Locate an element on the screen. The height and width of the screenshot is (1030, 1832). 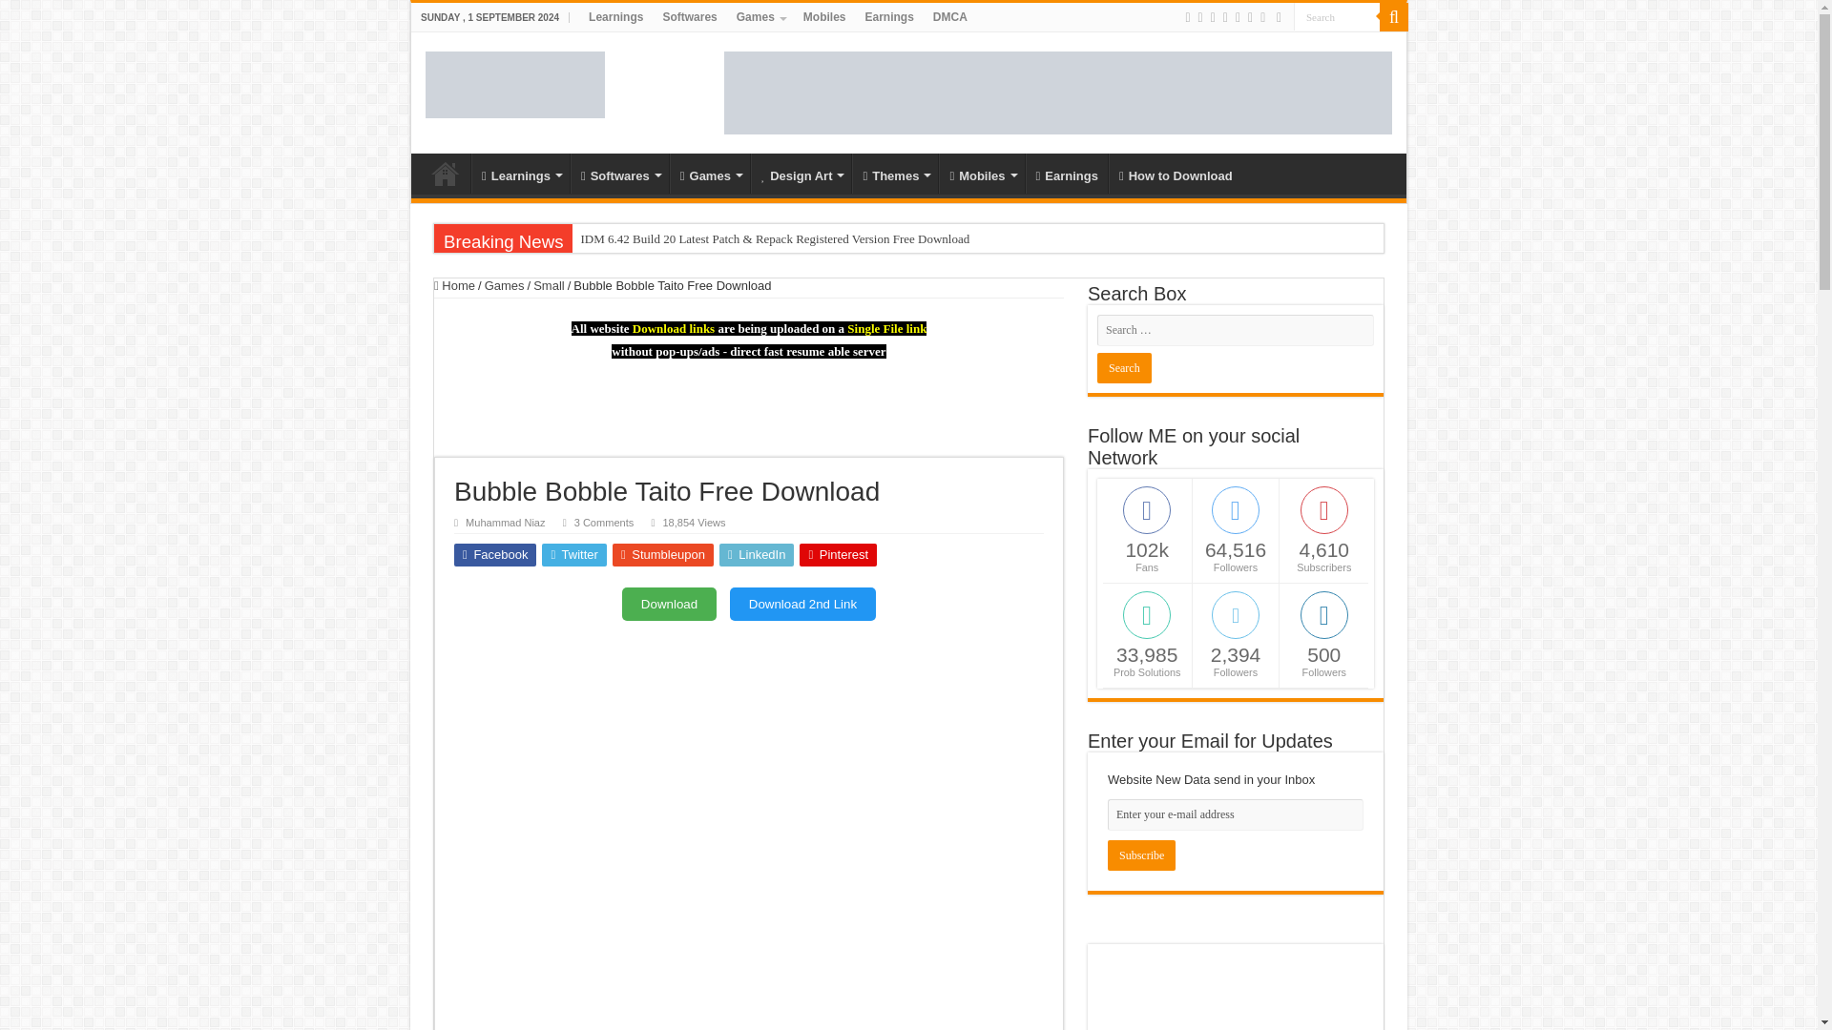
Learnings is located at coordinates (520, 174).